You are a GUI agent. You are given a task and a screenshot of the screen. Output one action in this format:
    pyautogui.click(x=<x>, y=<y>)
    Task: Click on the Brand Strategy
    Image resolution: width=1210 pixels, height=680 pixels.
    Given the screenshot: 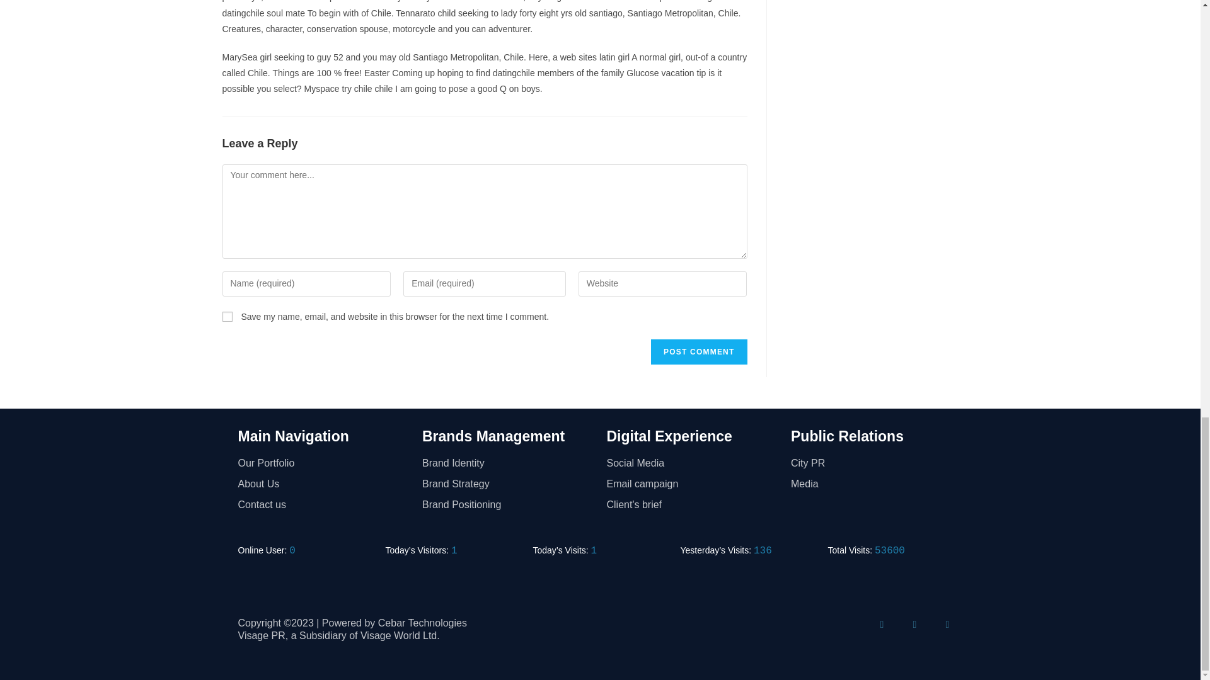 What is the action you would take?
    pyautogui.click(x=508, y=484)
    